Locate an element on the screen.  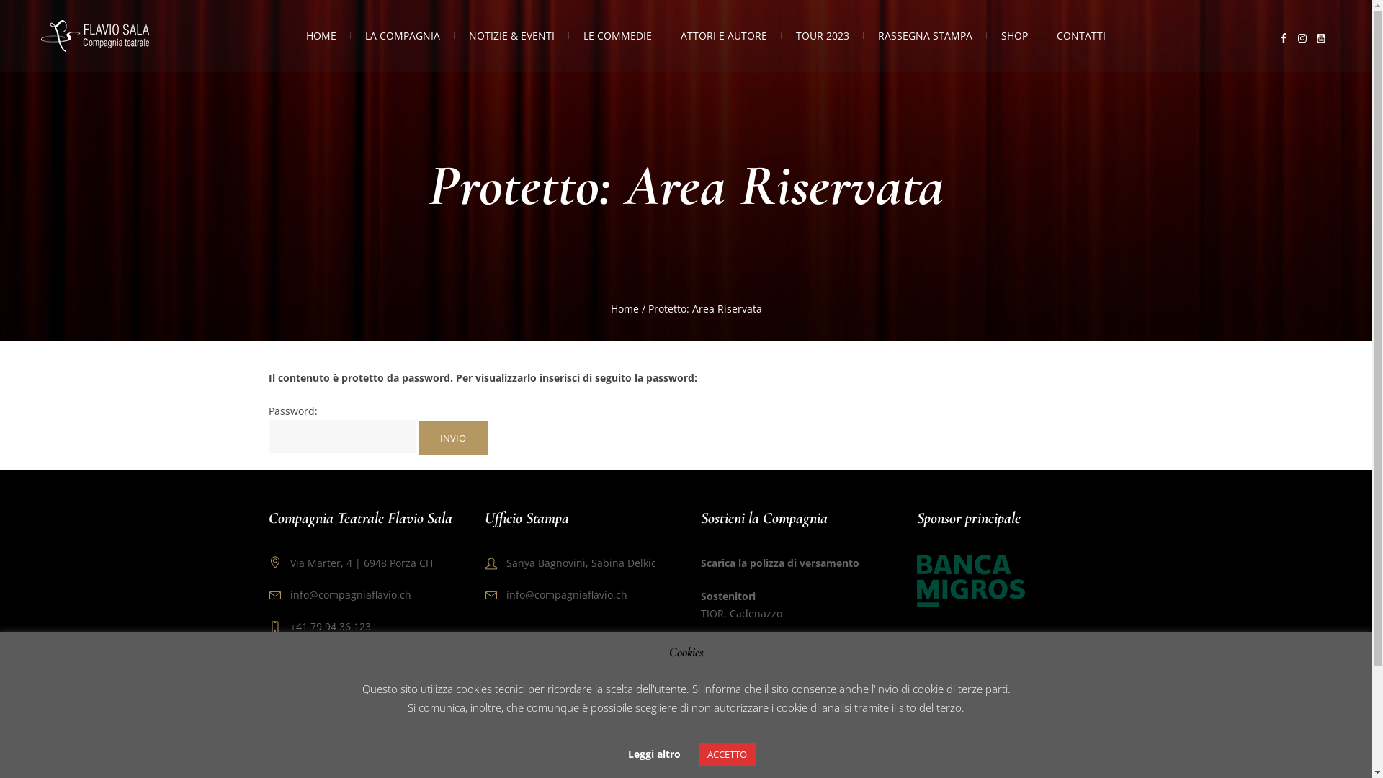
info@compagniaflavio.ch is located at coordinates (351, 595).